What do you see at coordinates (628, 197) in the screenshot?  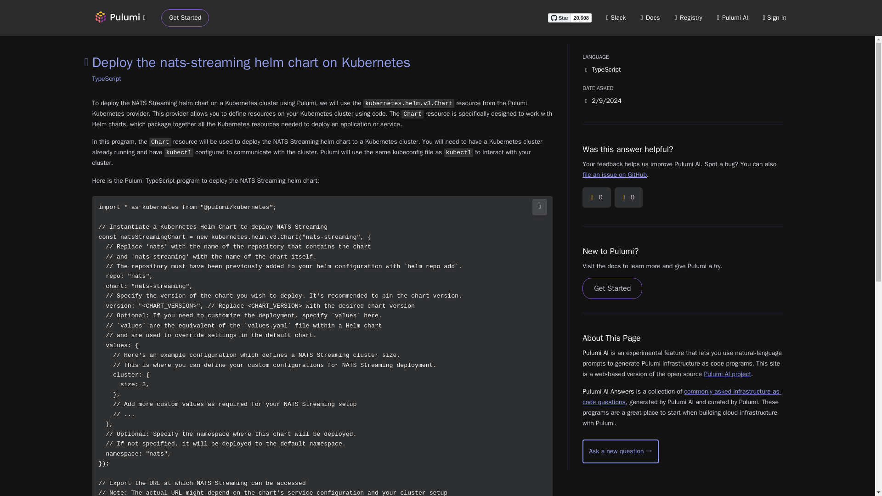 I see `Downvote this answer` at bounding box center [628, 197].